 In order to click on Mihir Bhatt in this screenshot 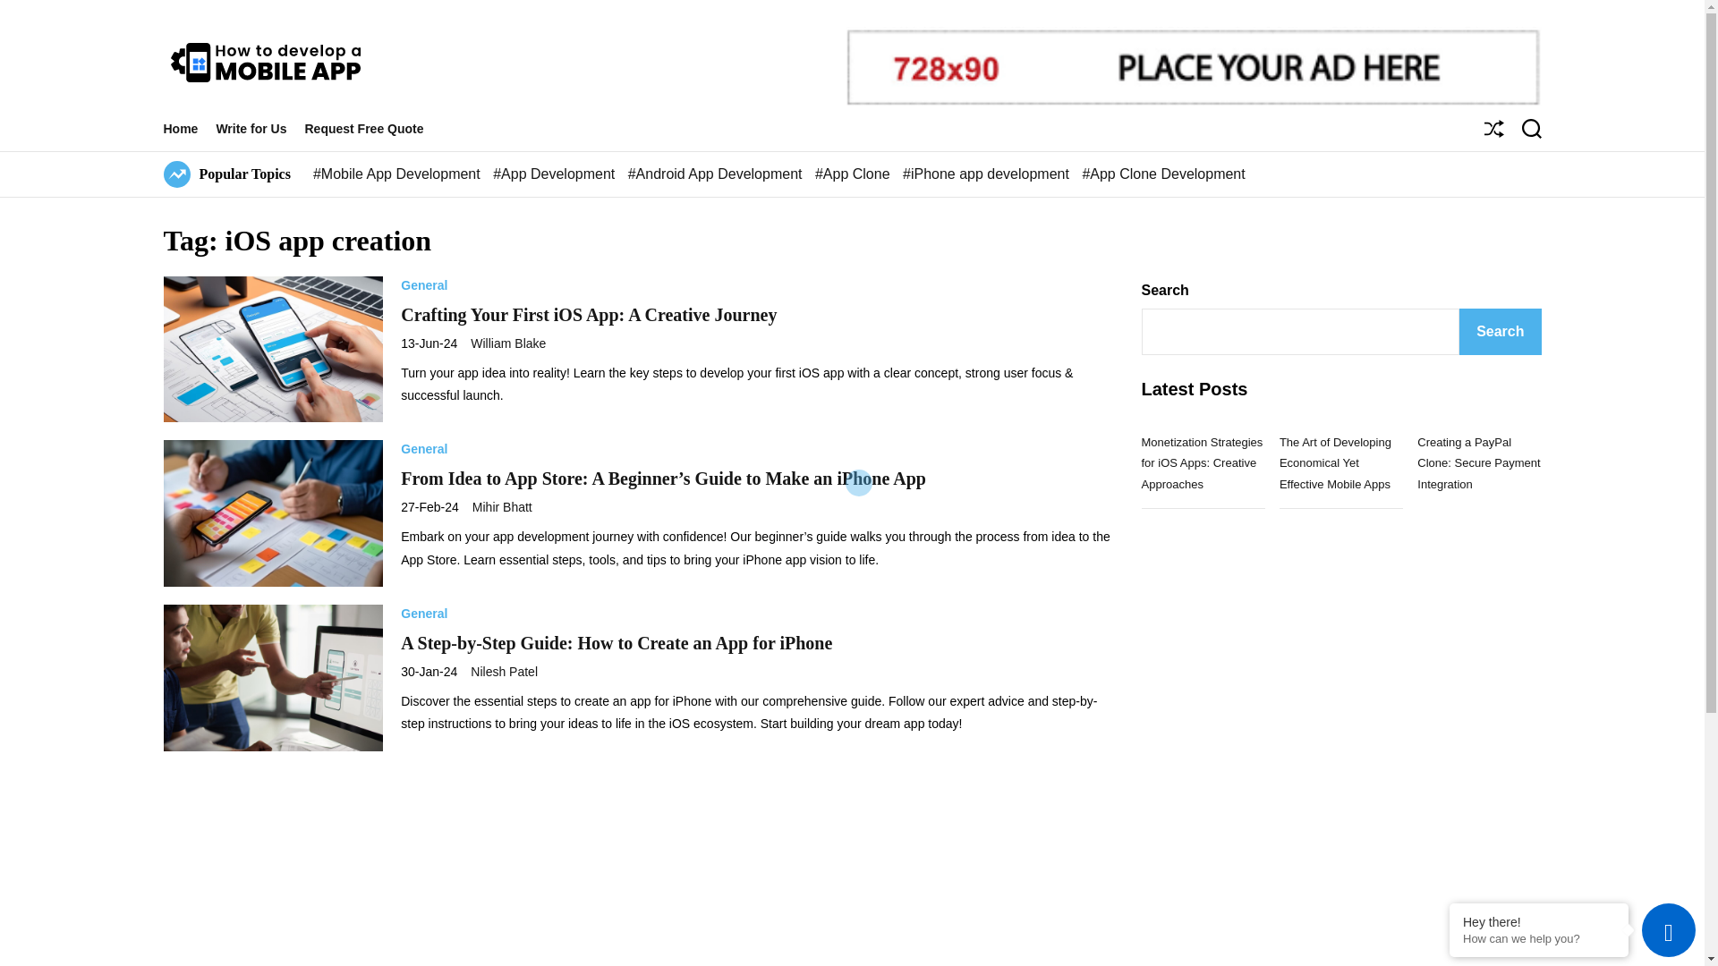, I will do `click(503, 506)`.